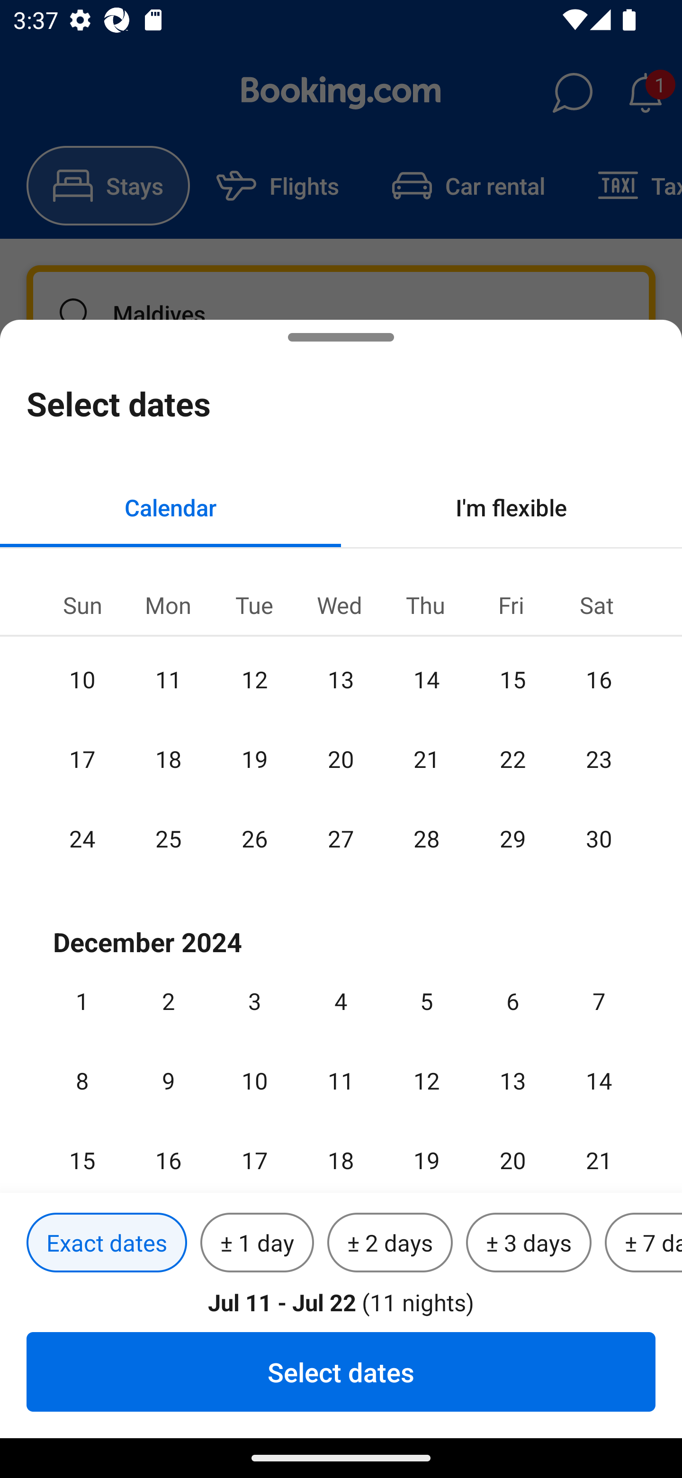 Image resolution: width=682 pixels, height=1478 pixels. I want to click on I'm flexible, so click(511, 507).